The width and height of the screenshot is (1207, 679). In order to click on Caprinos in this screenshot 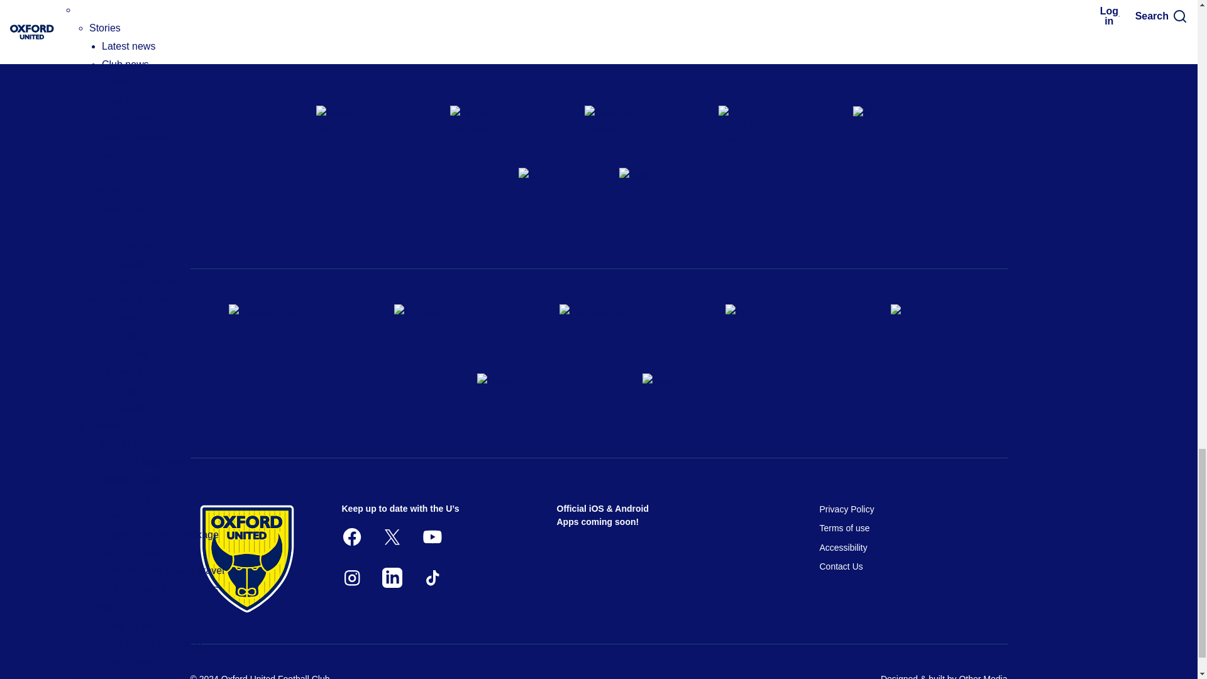, I will do `click(764, 326)`.